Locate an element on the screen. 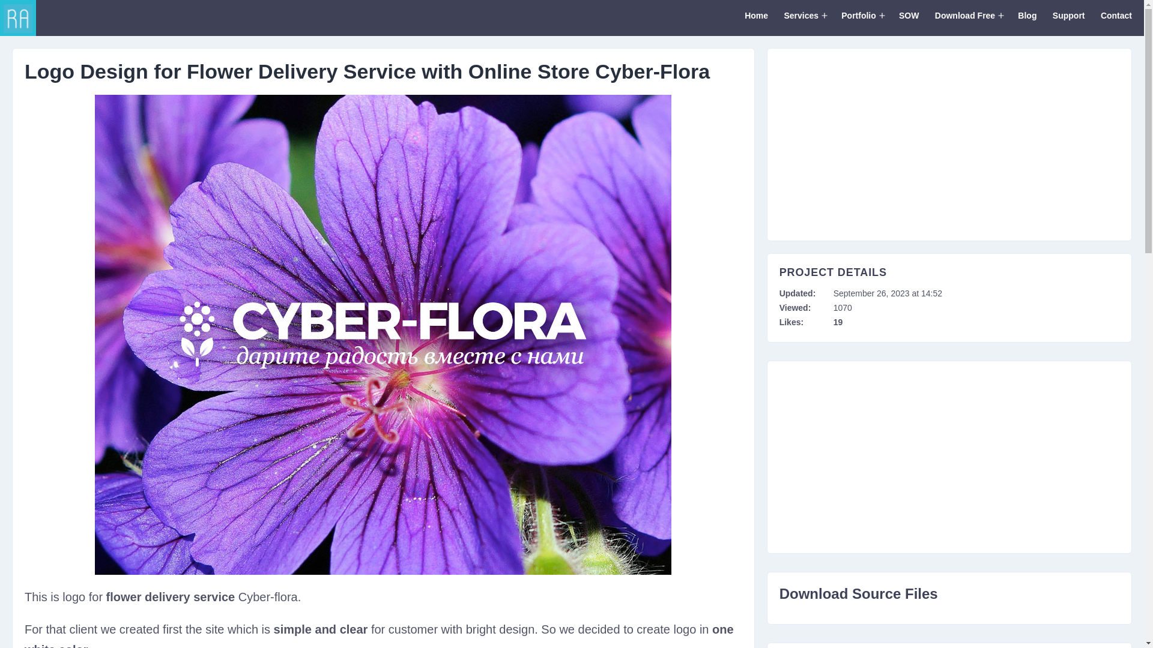  Blog is located at coordinates (1027, 18).